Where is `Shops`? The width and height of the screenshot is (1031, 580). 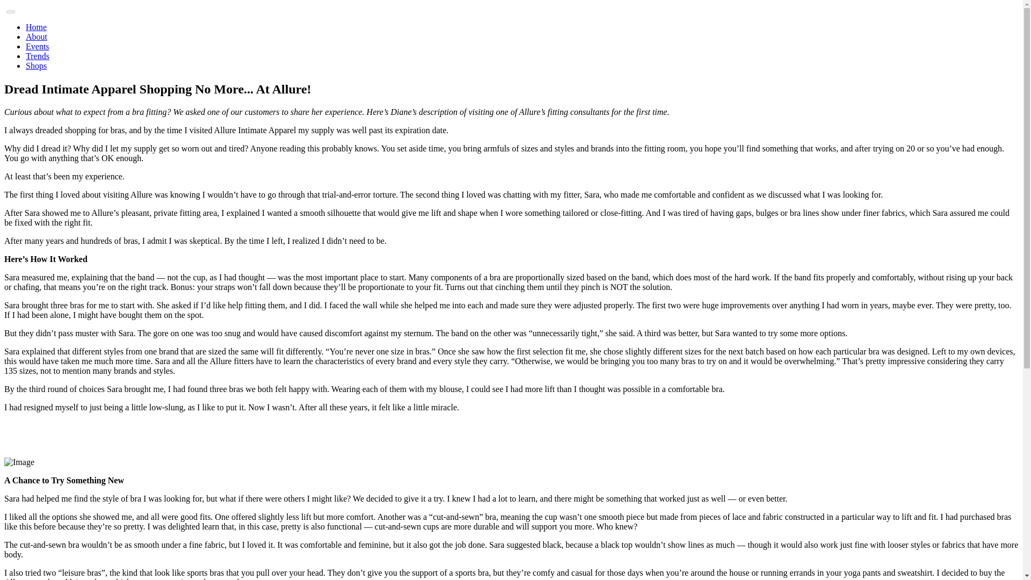 Shops is located at coordinates (36, 66).